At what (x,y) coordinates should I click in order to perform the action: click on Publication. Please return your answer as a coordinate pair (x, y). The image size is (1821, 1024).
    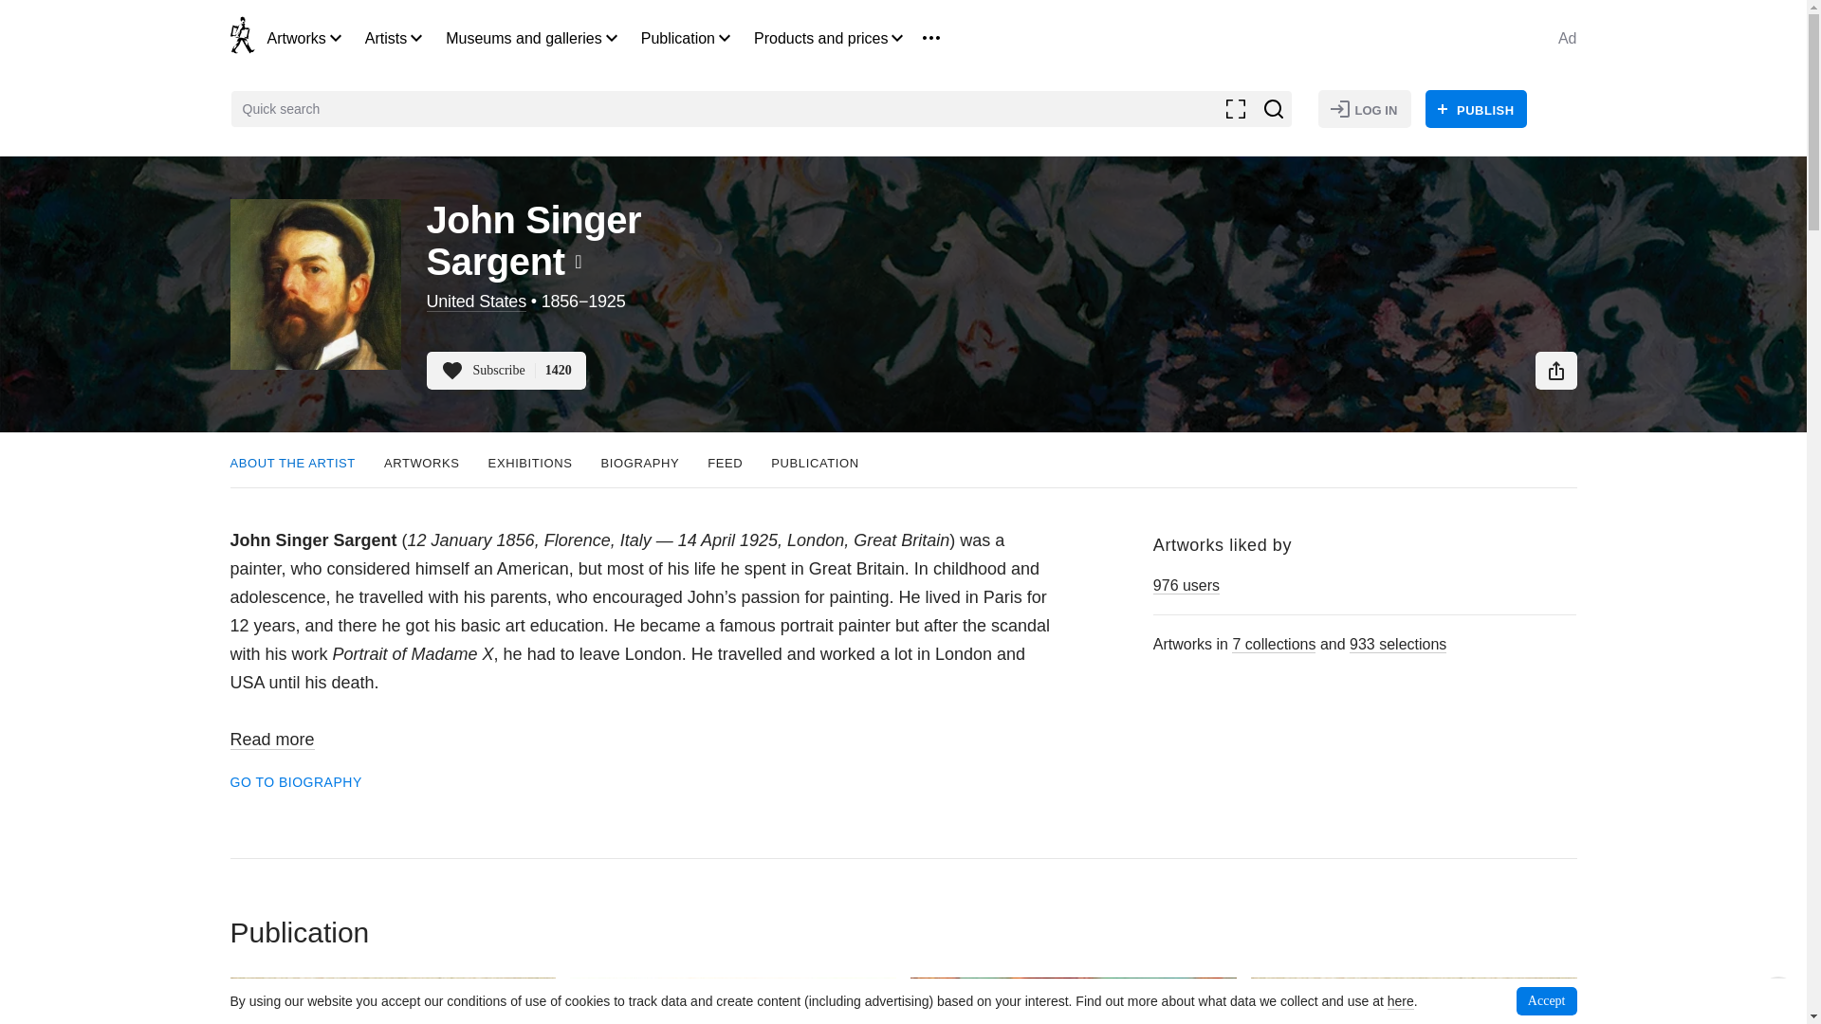
    Looking at the image, I should click on (677, 38).